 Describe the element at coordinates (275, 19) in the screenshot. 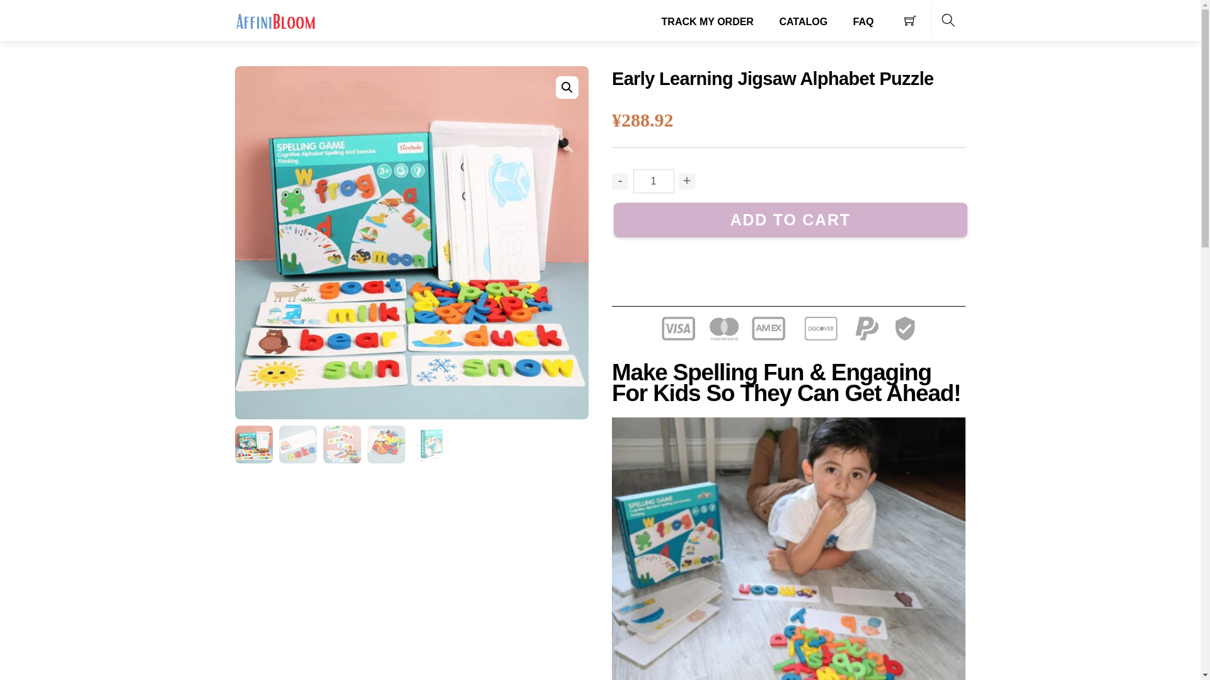

I see `Affini Bloom` at that location.